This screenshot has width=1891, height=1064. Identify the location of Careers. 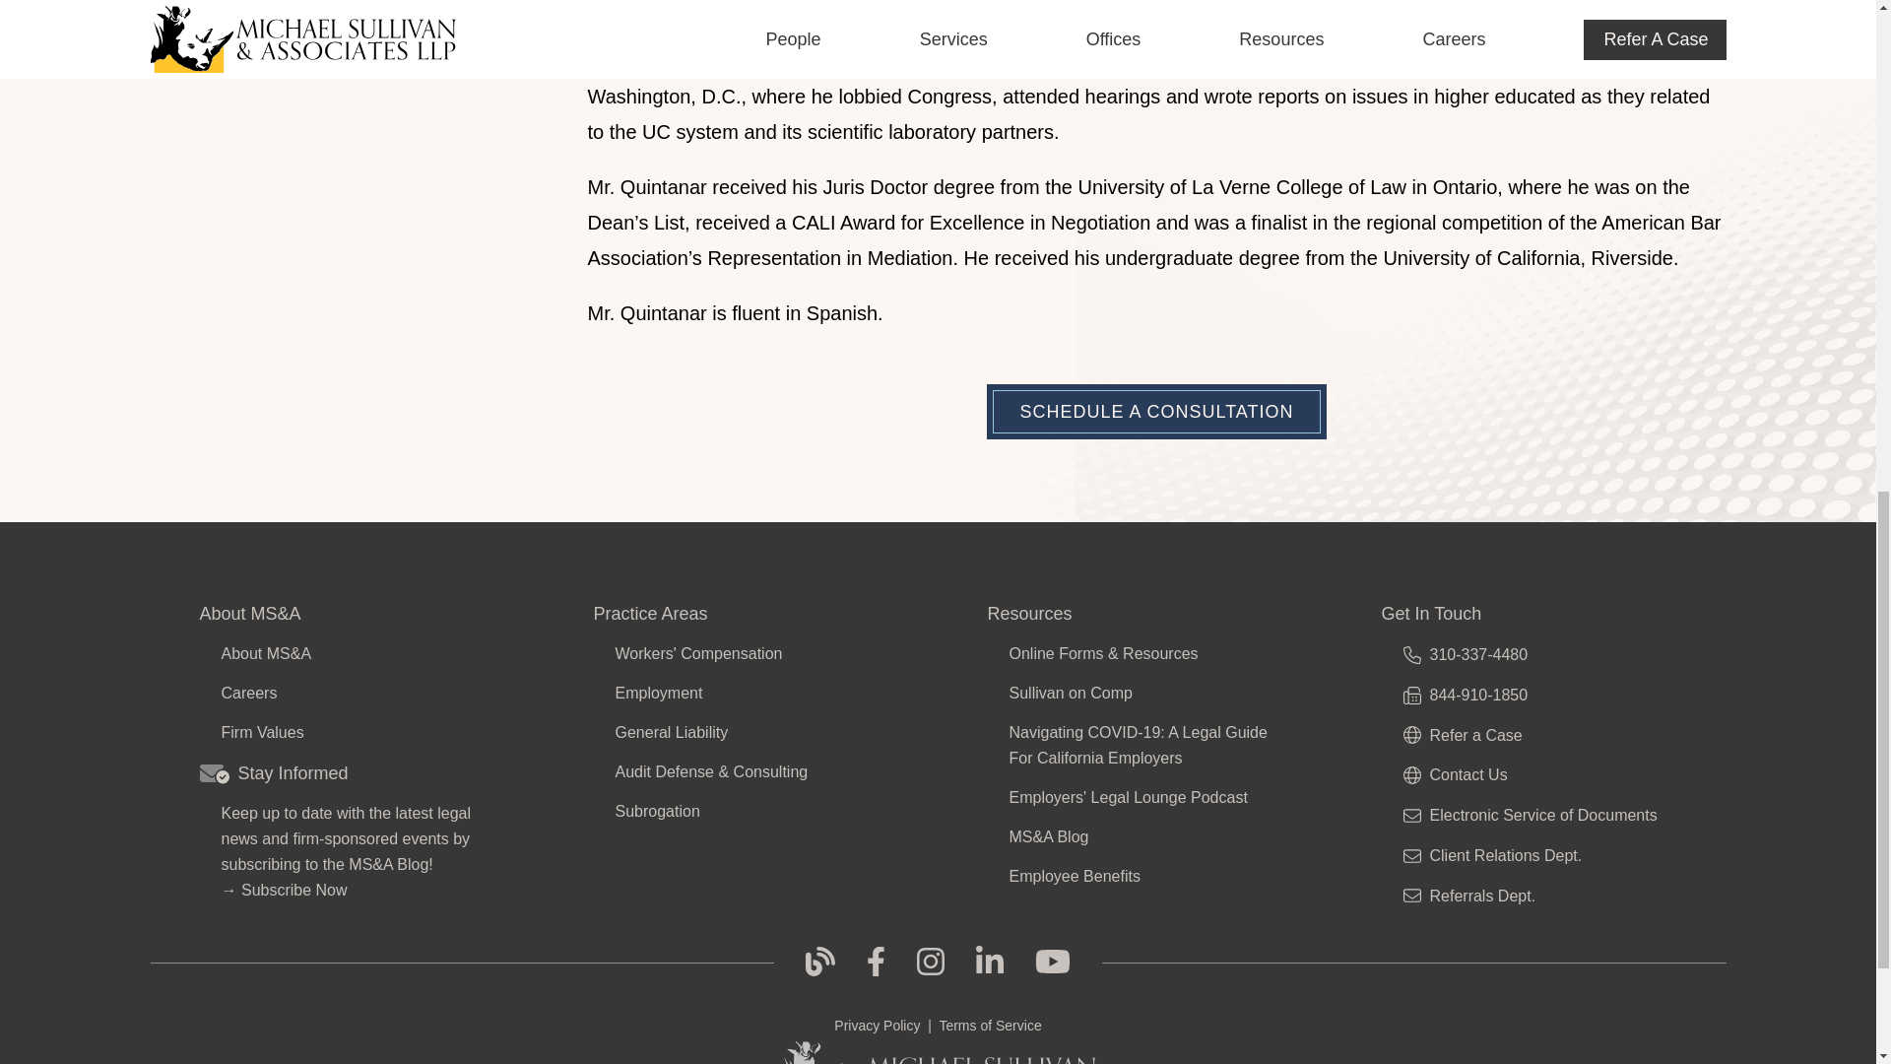
(353, 694).